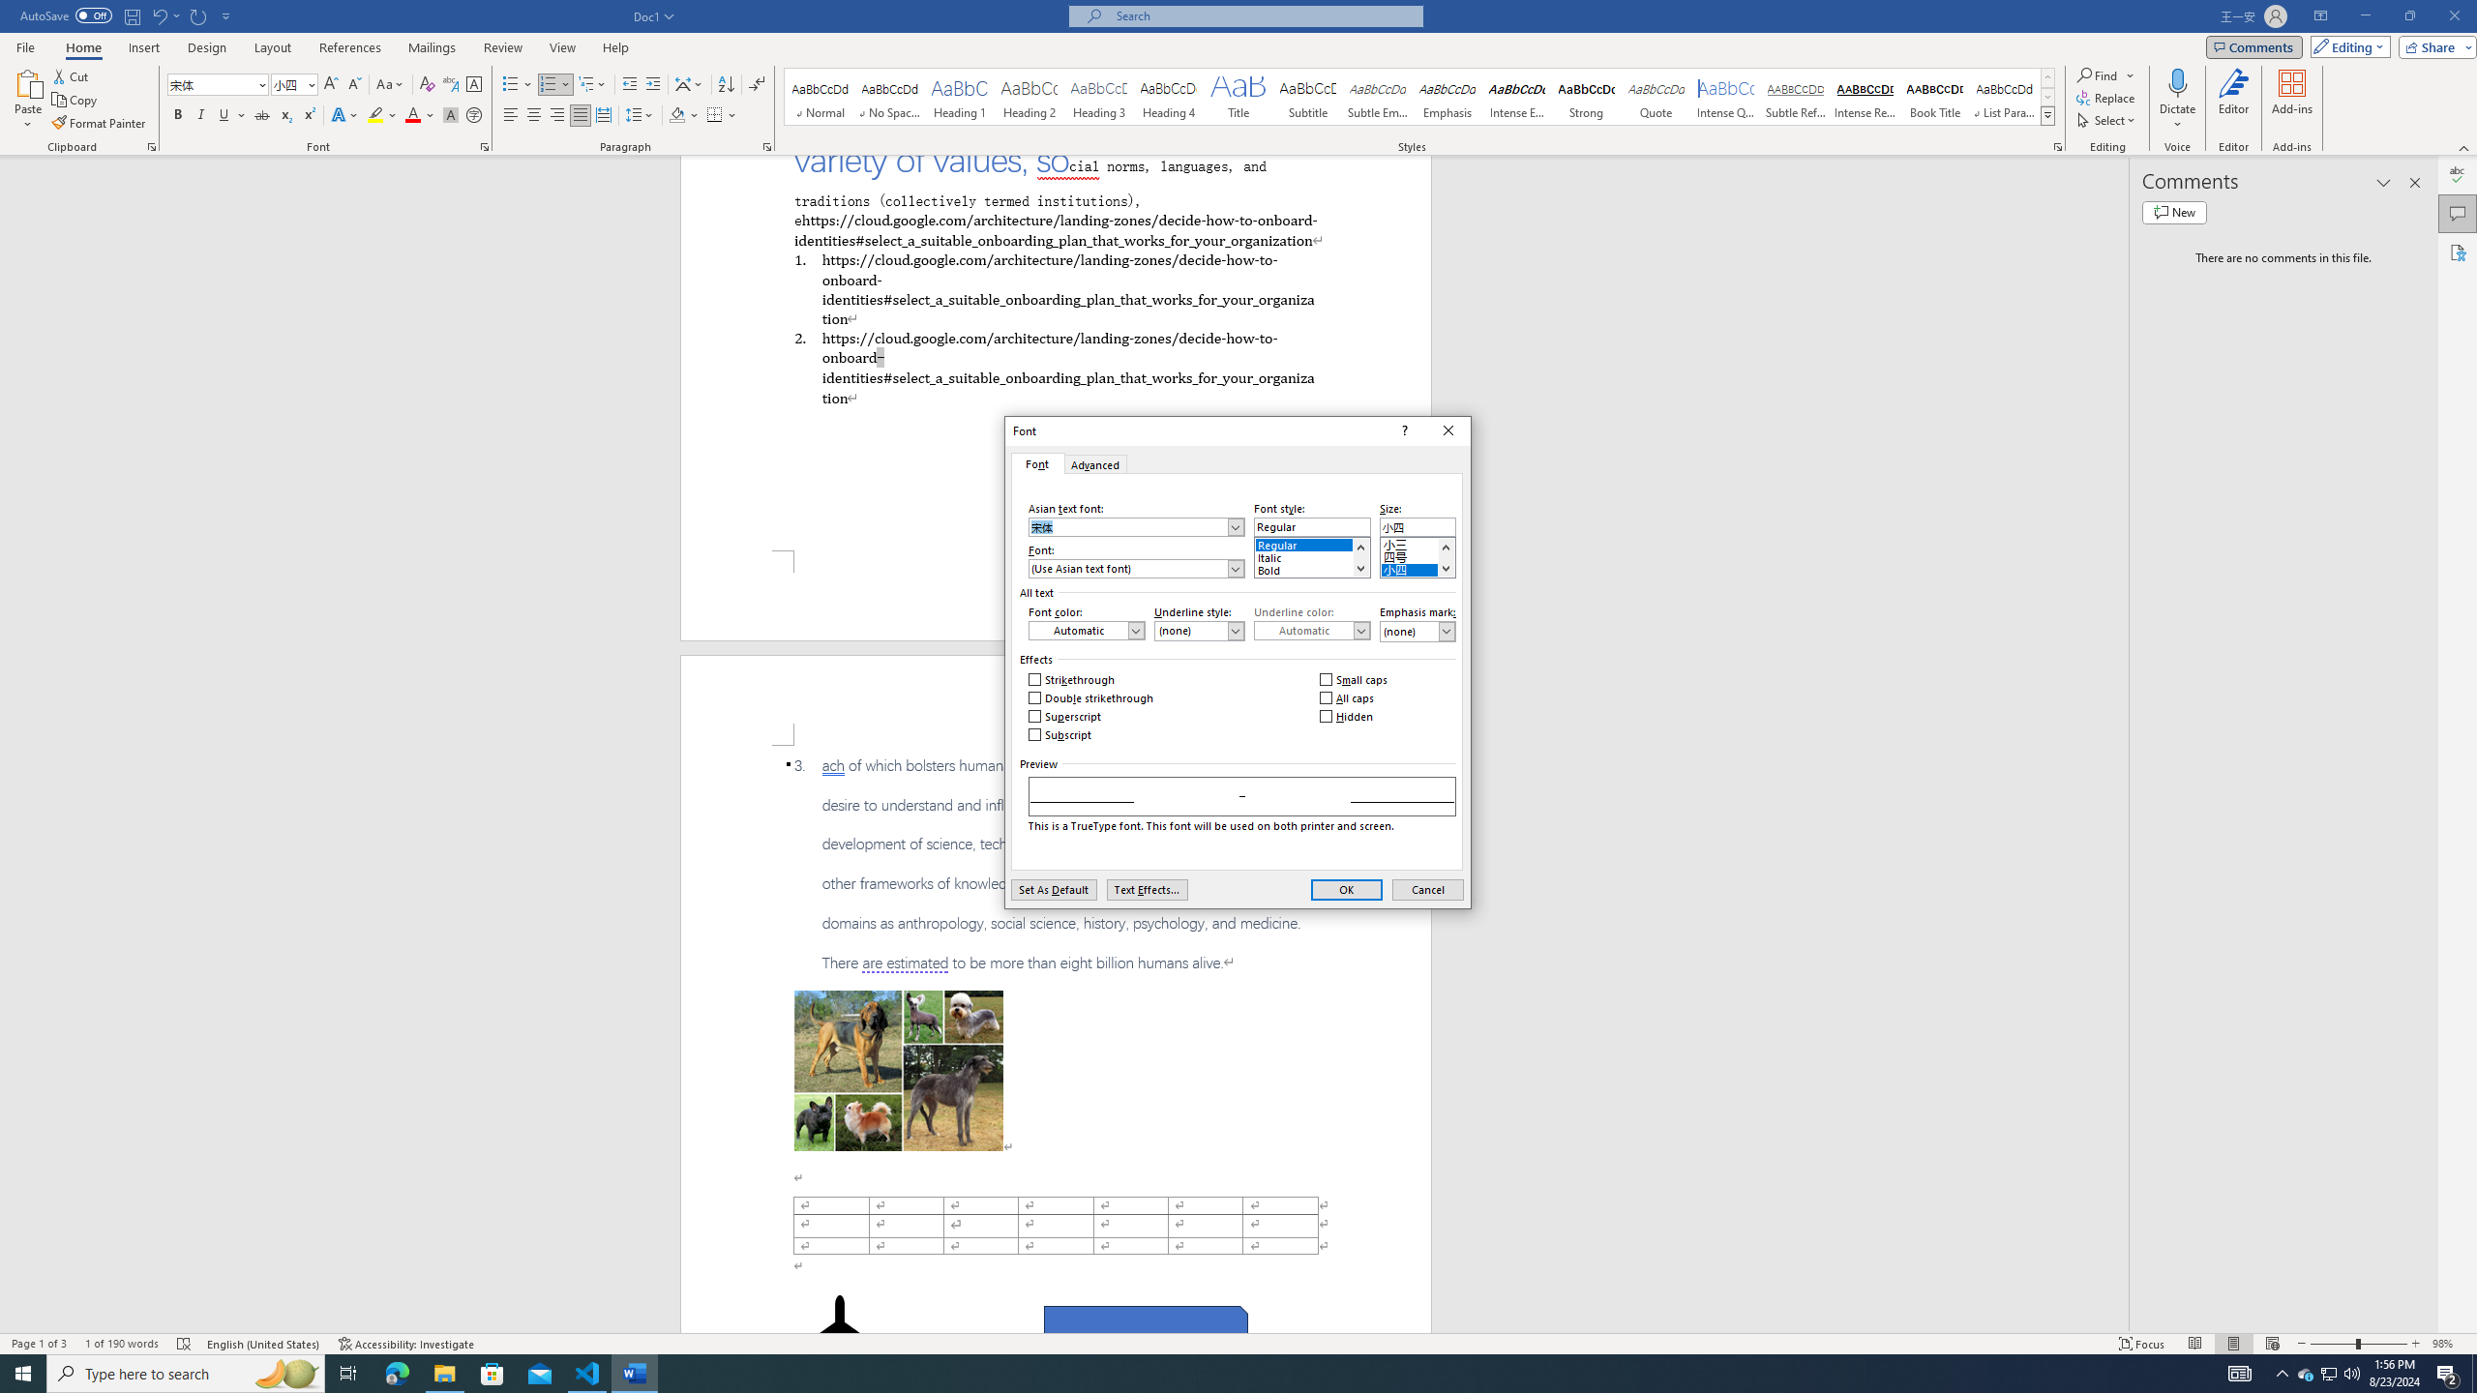 The width and height of the screenshot is (2477, 1393). Describe the element at coordinates (1934, 97) in the screenshot. I see `Book Title` at that location.